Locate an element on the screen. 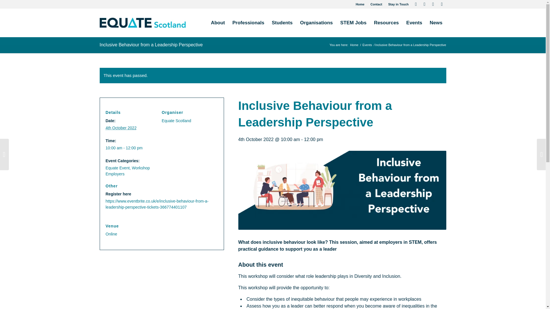  Home is located at coordinates (360, 4).